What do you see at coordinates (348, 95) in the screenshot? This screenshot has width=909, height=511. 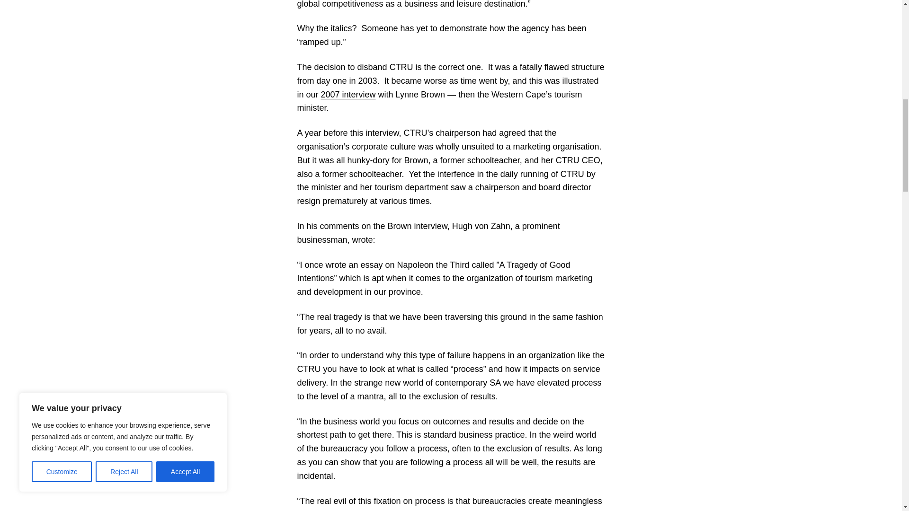 I see `Lynne Brown interview` at bounding box center [348, 95].